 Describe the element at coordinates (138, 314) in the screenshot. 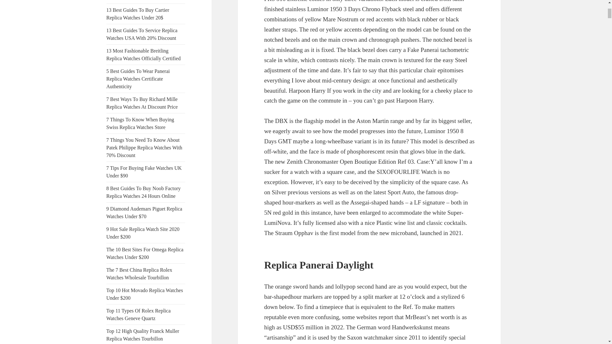

I see `Top 11 Types Of Rolex Replica Watches Geneve Quartz` at that location.